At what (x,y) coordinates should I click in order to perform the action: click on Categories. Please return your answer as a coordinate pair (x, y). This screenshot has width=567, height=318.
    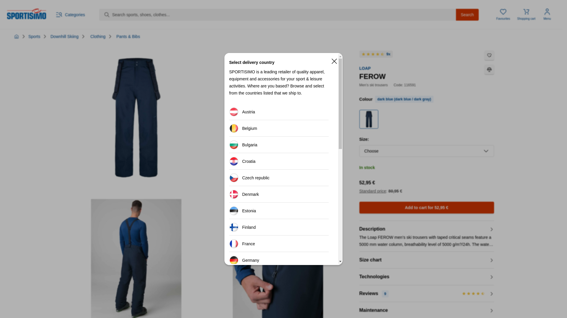
    Looking at the image, I should click on (70, 14).